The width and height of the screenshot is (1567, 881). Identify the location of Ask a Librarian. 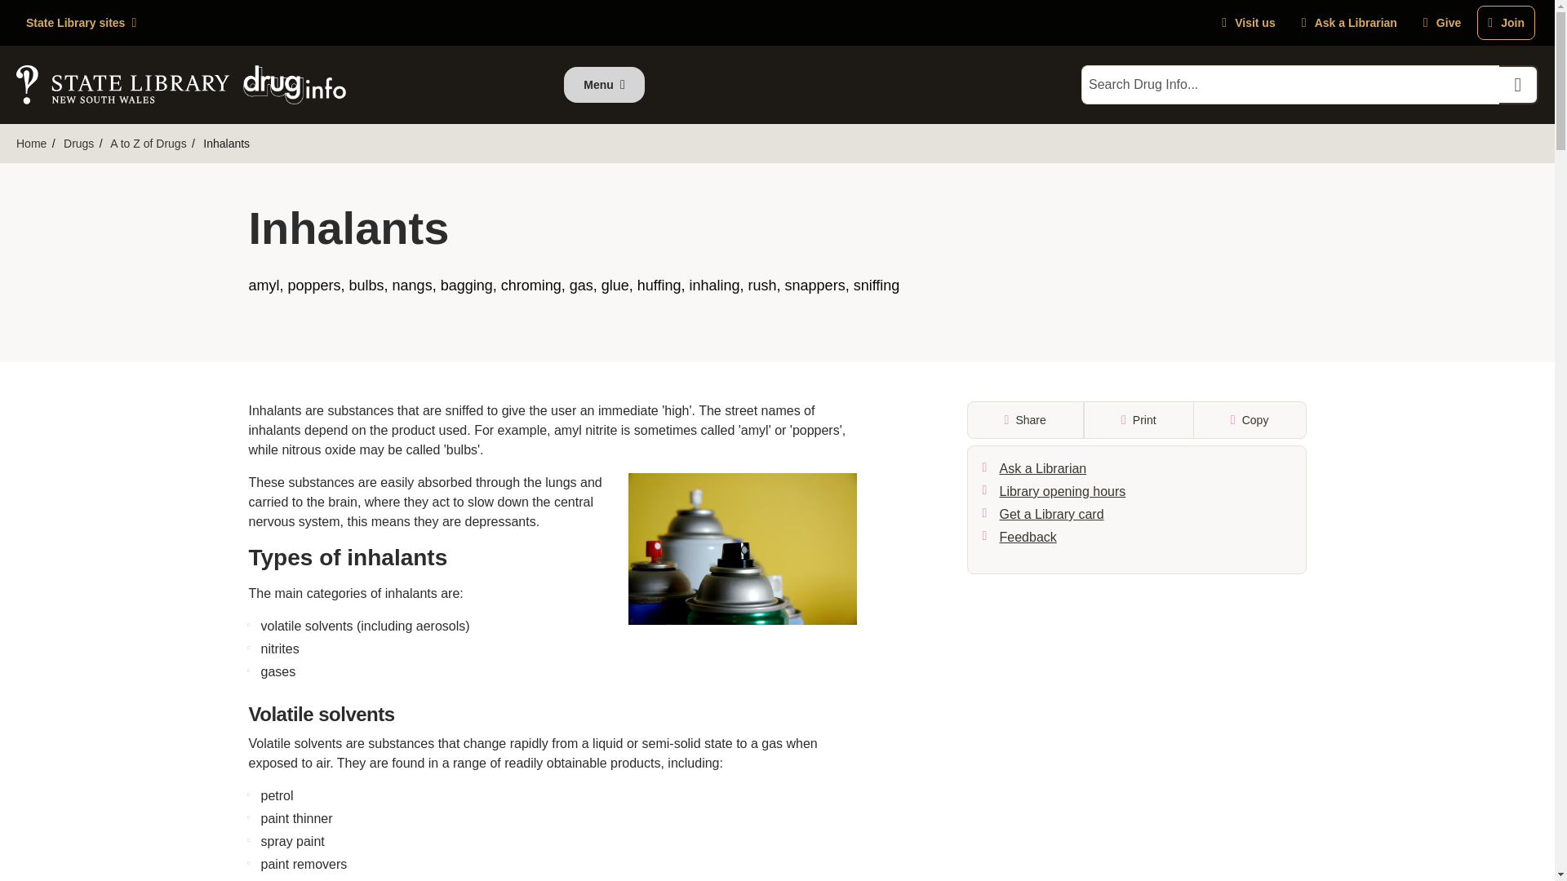
(1349, 22).